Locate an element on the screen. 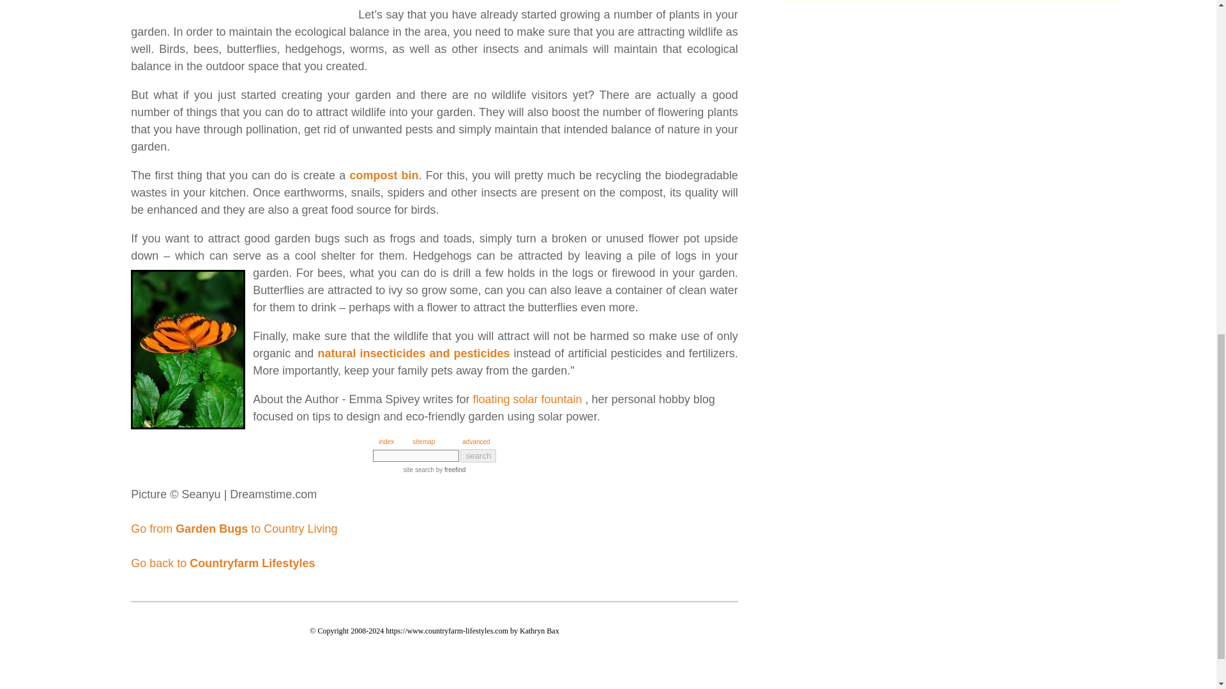 The width and height of the screenshot is (1226, 689). floating solar fountain is located at coordinates (526, 399).